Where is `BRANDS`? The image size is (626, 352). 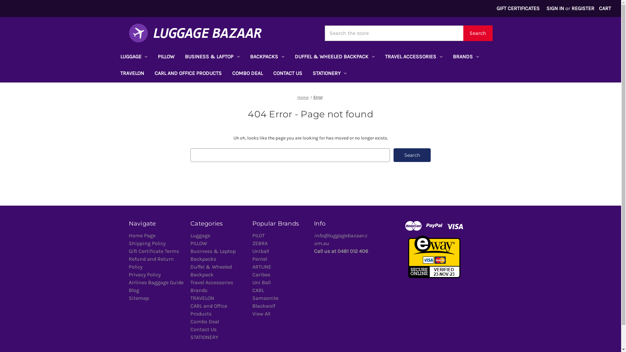 BRANDS is located at coordinates (466, 57).